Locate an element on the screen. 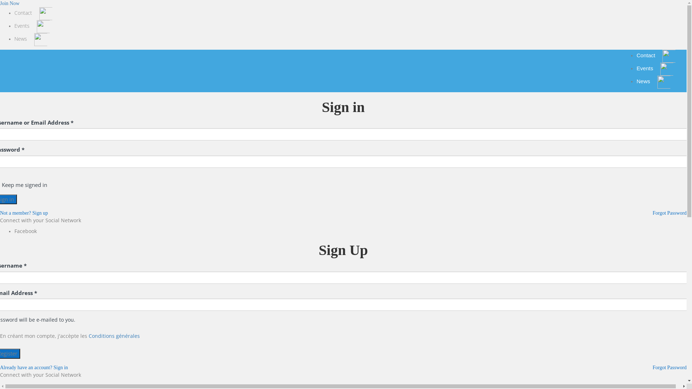 This screenshot has width=692, height=389. Already have an account? Sign in is located at coordinates (34, 367).